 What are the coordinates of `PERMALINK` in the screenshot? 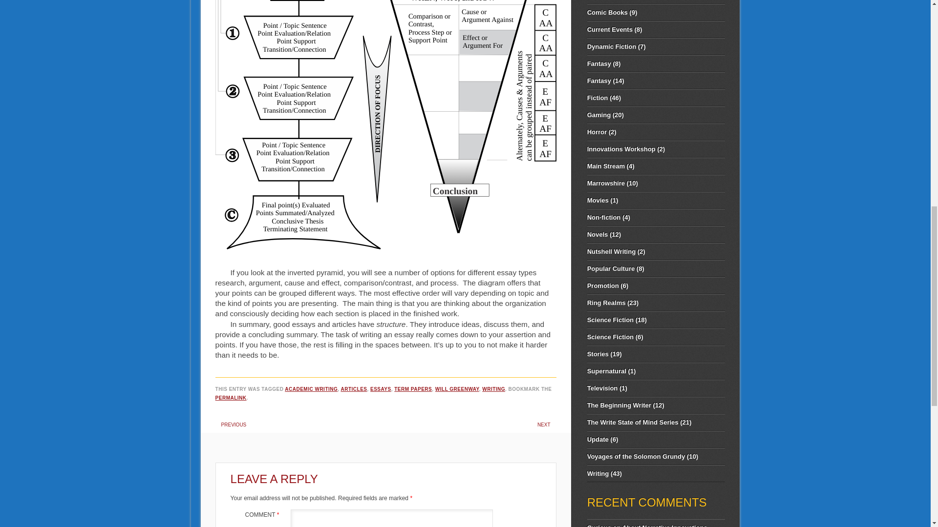 It's located at (231, 398).